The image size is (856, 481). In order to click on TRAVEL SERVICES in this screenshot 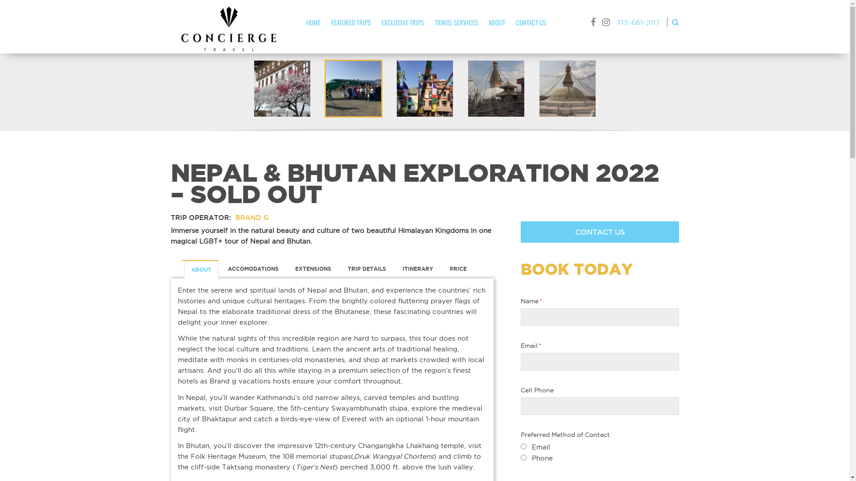, I will do `click(457, 23)`.